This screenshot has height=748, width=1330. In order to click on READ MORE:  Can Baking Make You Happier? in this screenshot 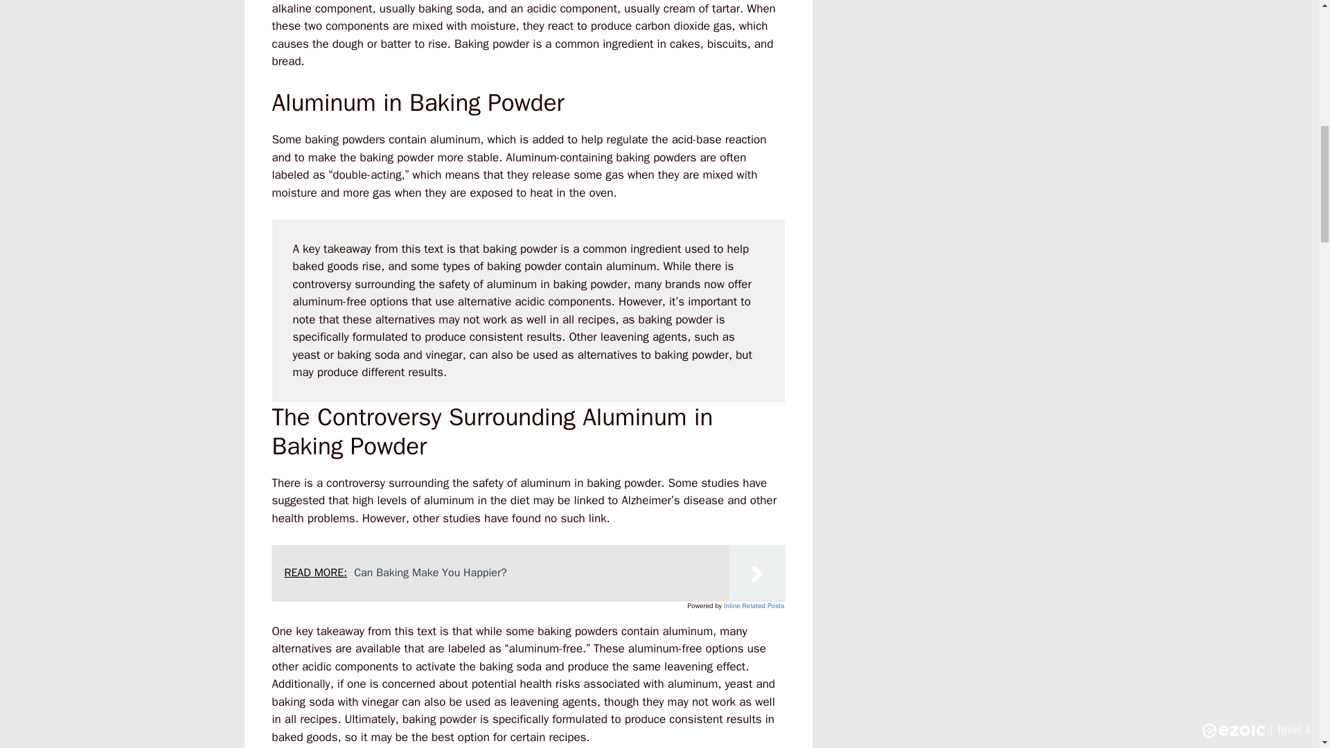, I will do `click(528, 573)`.